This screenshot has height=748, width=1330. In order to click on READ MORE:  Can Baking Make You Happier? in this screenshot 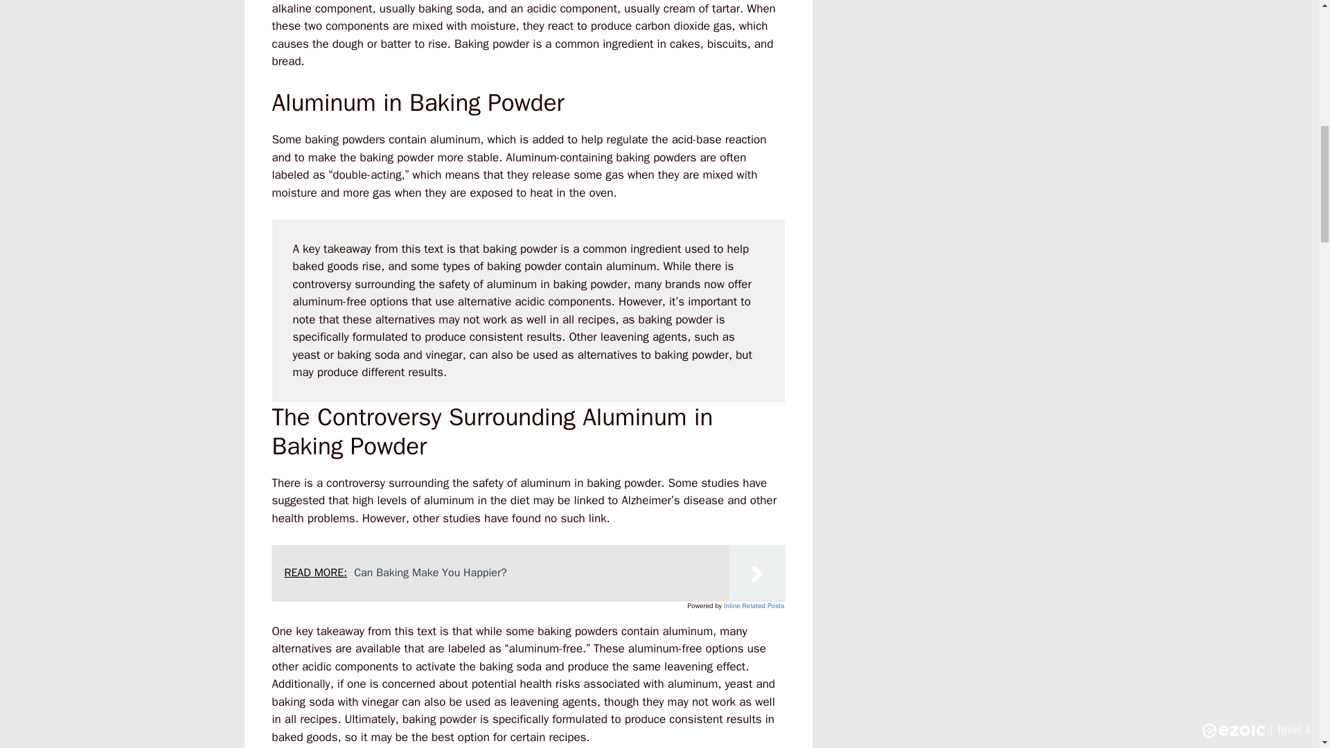, I will do `click(528, 573)`.